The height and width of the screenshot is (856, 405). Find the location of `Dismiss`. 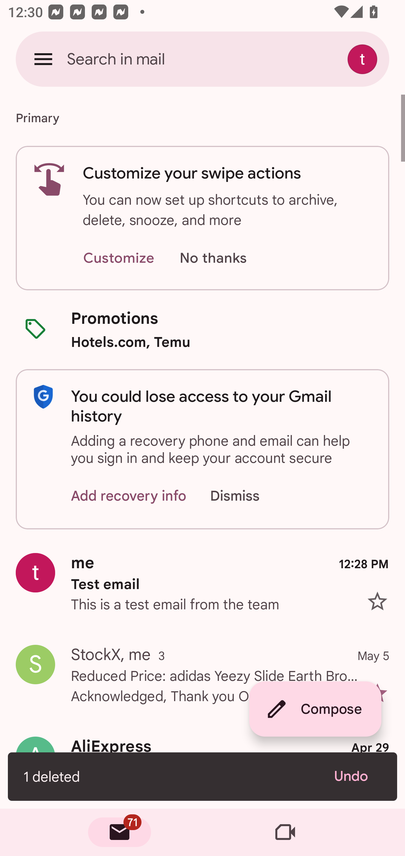

Dismiss is located at coordinates (245, 496).